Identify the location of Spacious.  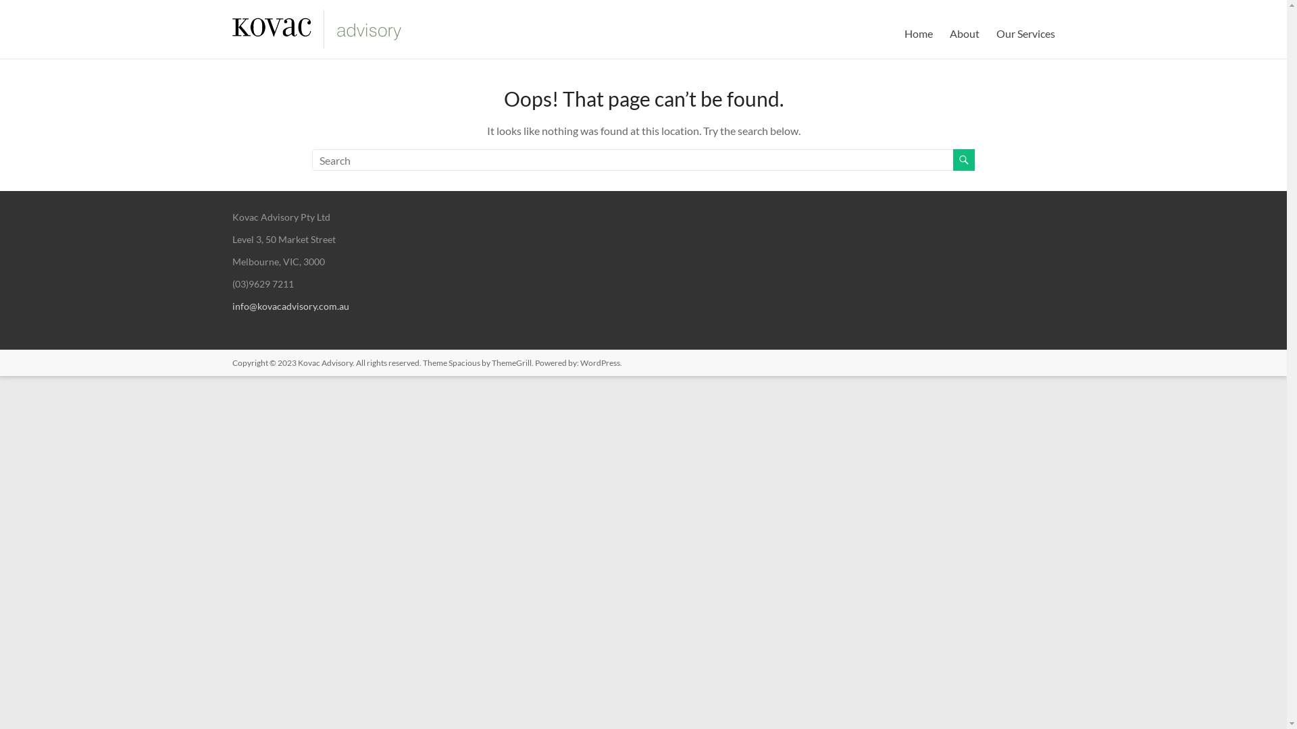
(465, 363).